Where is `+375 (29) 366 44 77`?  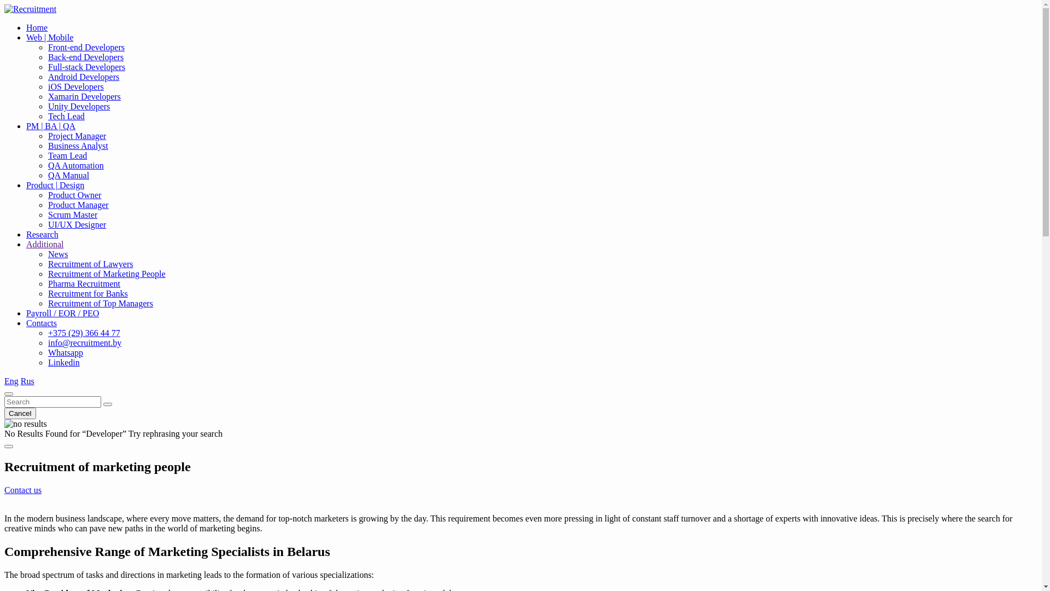
+375 (29) 366 44 77 is located at coordinates (84, 333).